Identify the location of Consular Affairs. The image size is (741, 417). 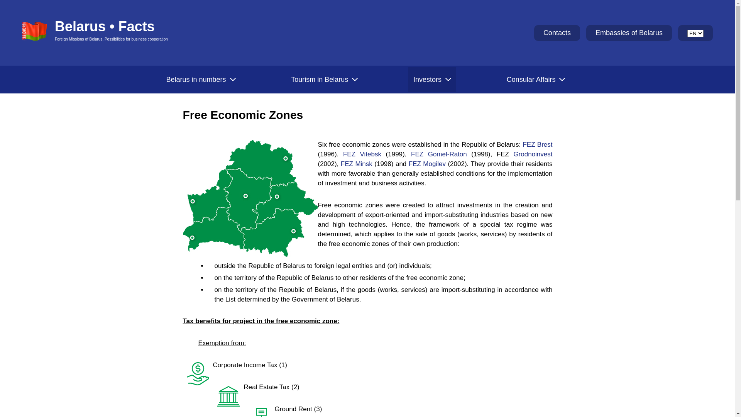
(536, 80).